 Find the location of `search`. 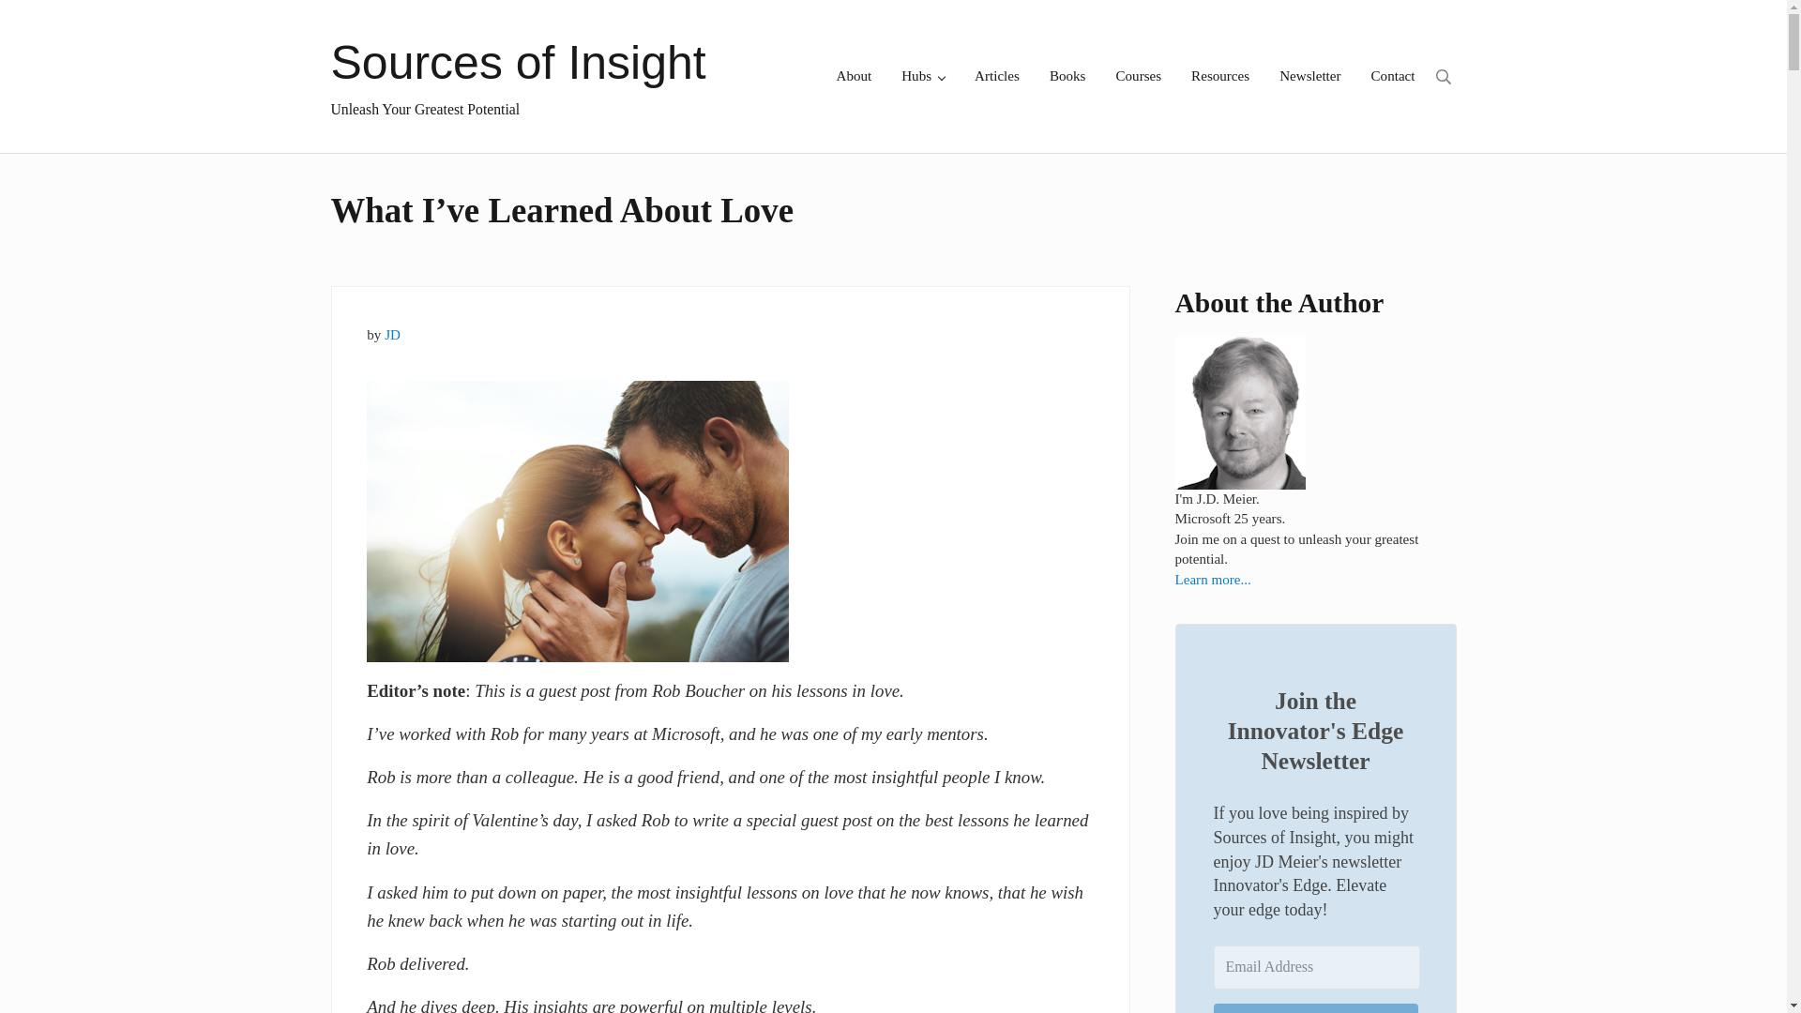

search is located at coordinates (1443, 76).